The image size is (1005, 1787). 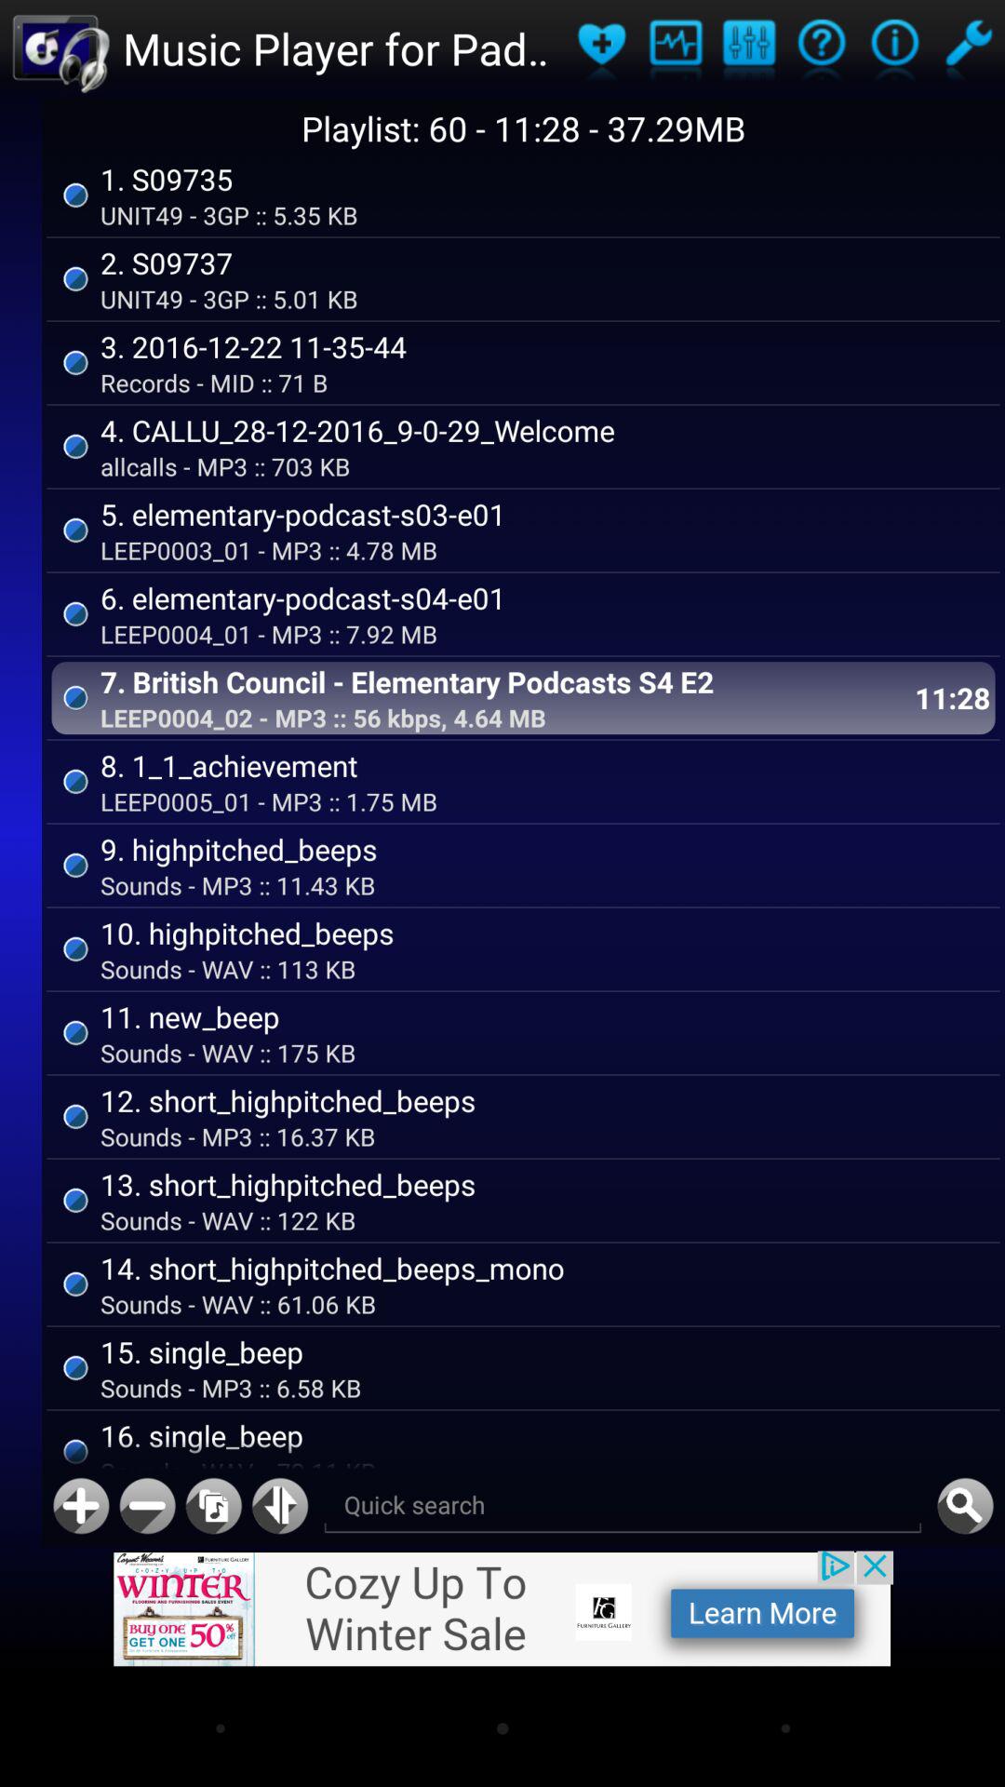 What do you see at coordinates (748, 48) in the screenshot?
I see `go to settings` at bounding box center [748, 48].